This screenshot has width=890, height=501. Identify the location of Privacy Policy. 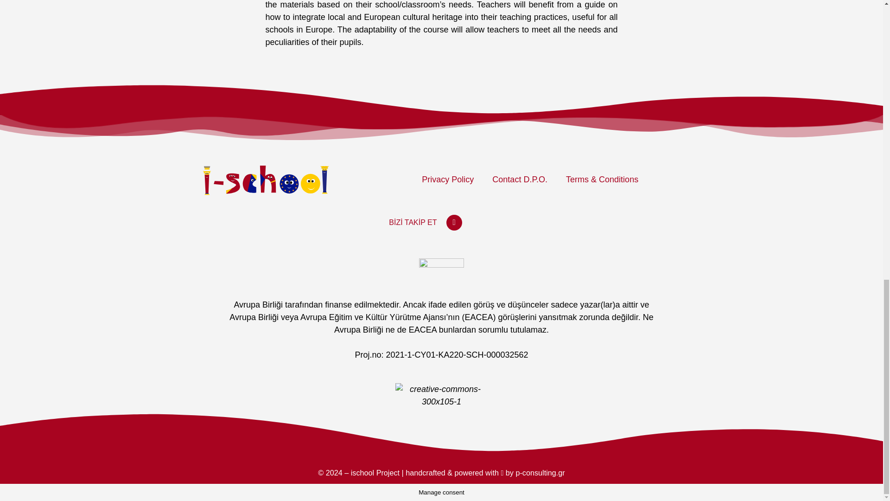
(448, 179).